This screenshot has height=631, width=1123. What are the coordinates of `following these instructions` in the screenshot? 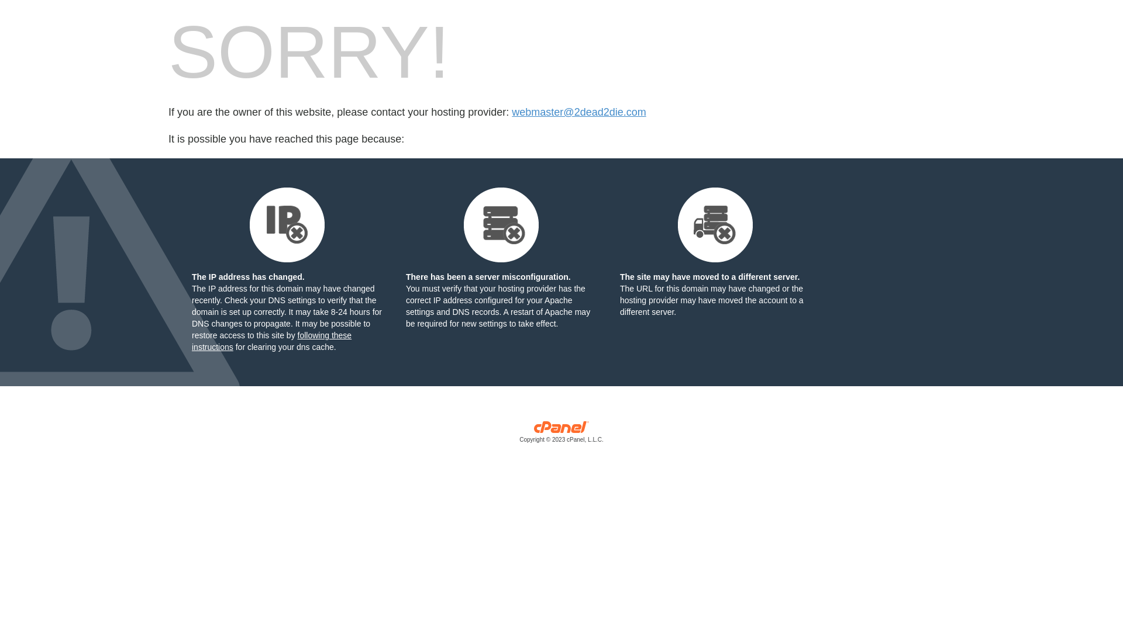 It's located at (271, 341).